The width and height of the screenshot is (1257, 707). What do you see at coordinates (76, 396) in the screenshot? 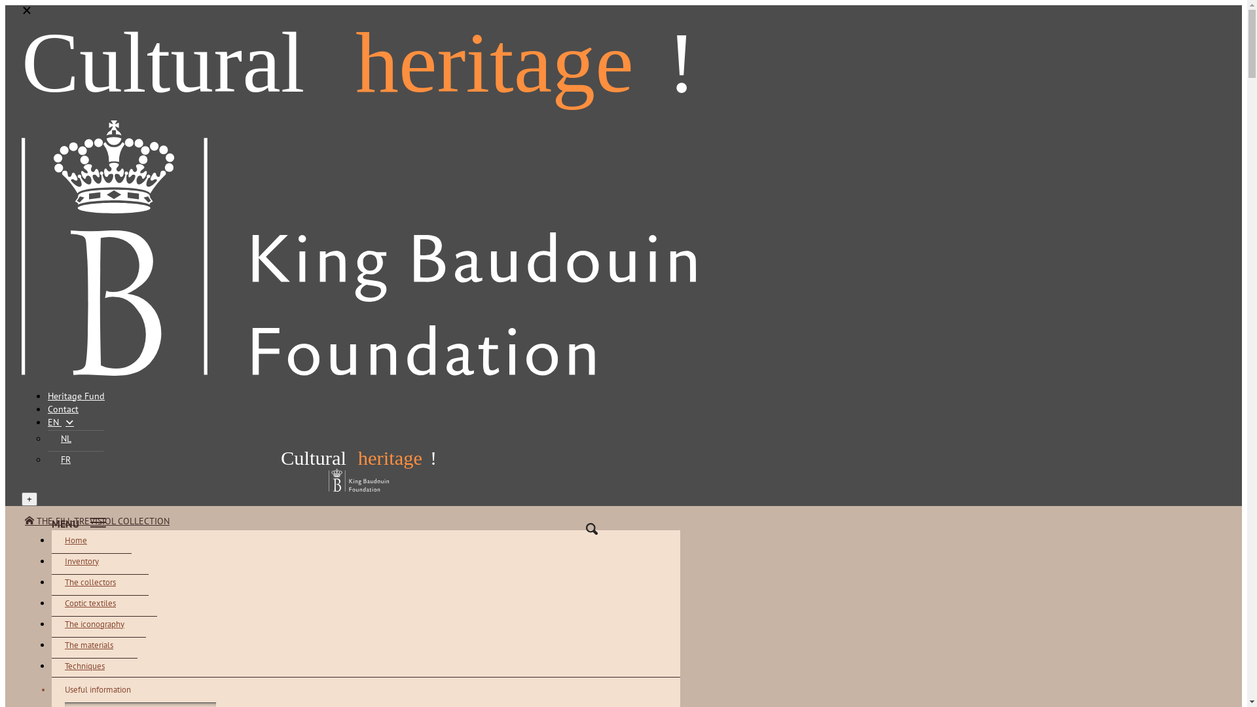
I see `Heritage Fund` at bounding box center [76, 396].